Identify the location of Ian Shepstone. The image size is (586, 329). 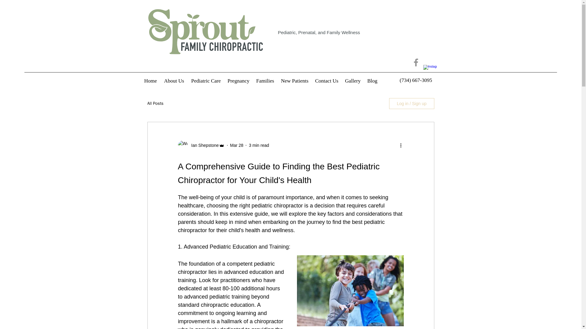
(203, 145).